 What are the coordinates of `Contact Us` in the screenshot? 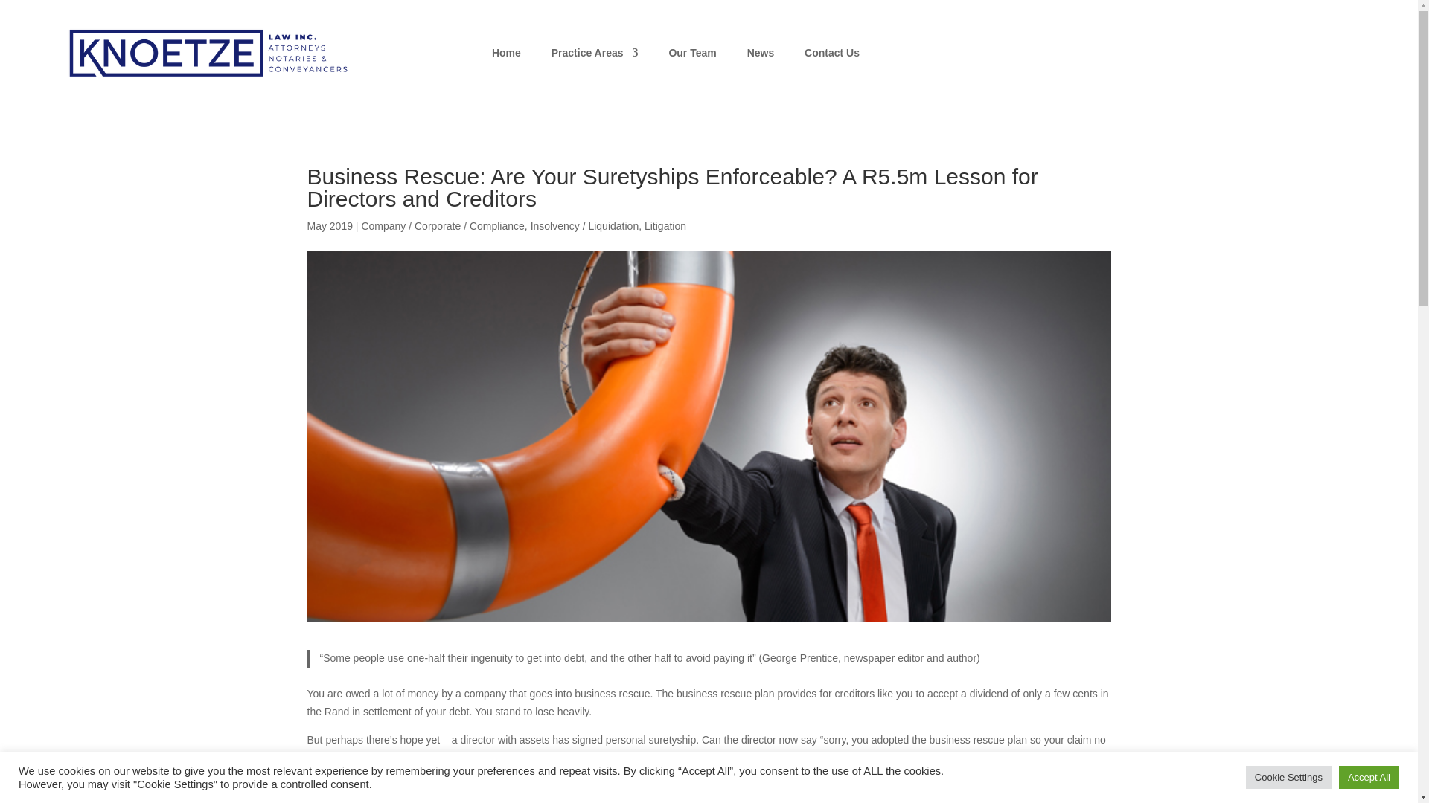 It's located at (832, 68).